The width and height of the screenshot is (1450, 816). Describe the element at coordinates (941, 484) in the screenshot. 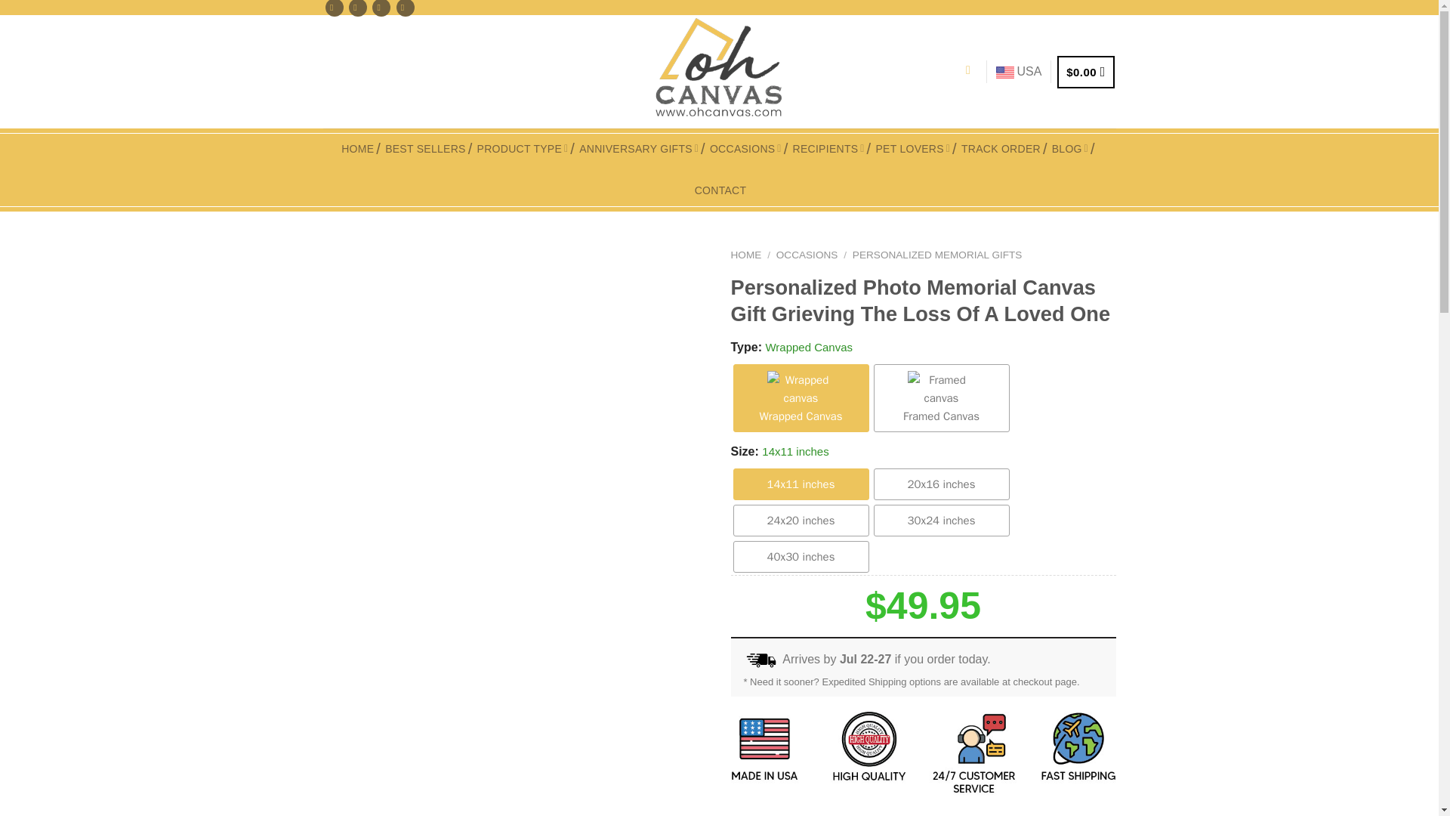

I see `20x16 inches` at that location.